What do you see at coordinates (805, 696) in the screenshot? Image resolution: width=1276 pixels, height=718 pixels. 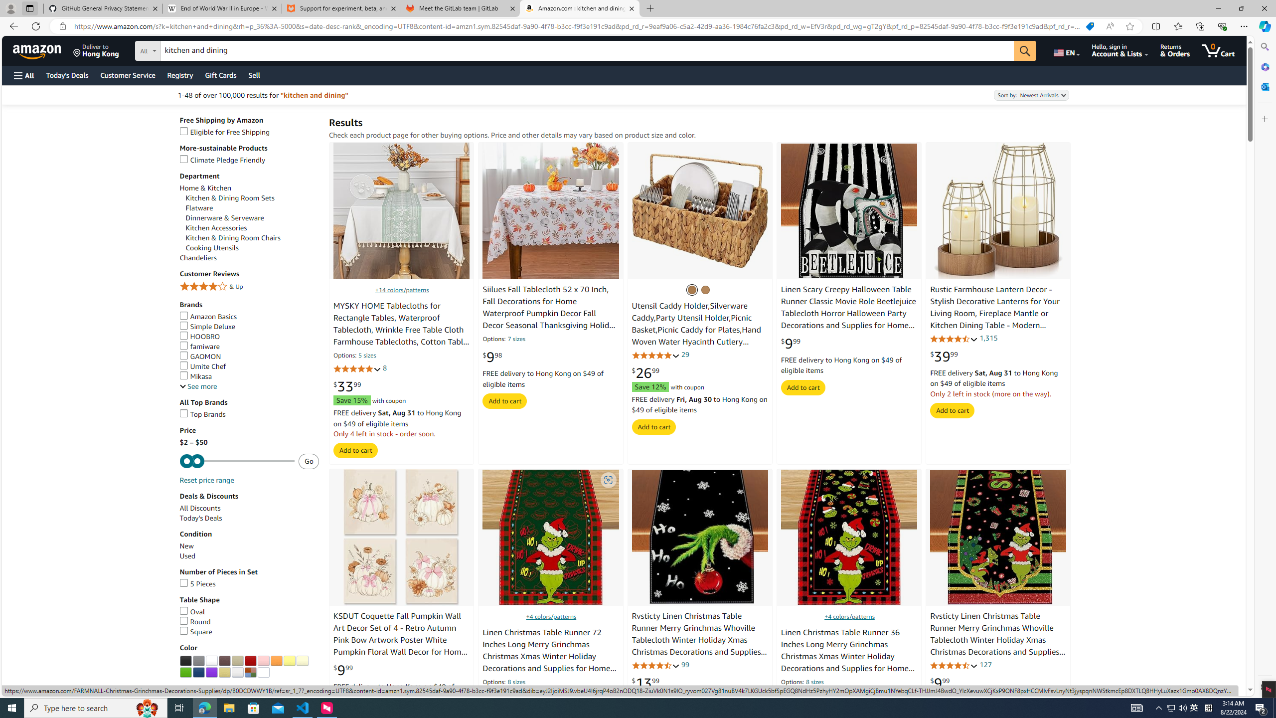 I see `4.7 out of 5 stars` at bounding box center [805, 696].